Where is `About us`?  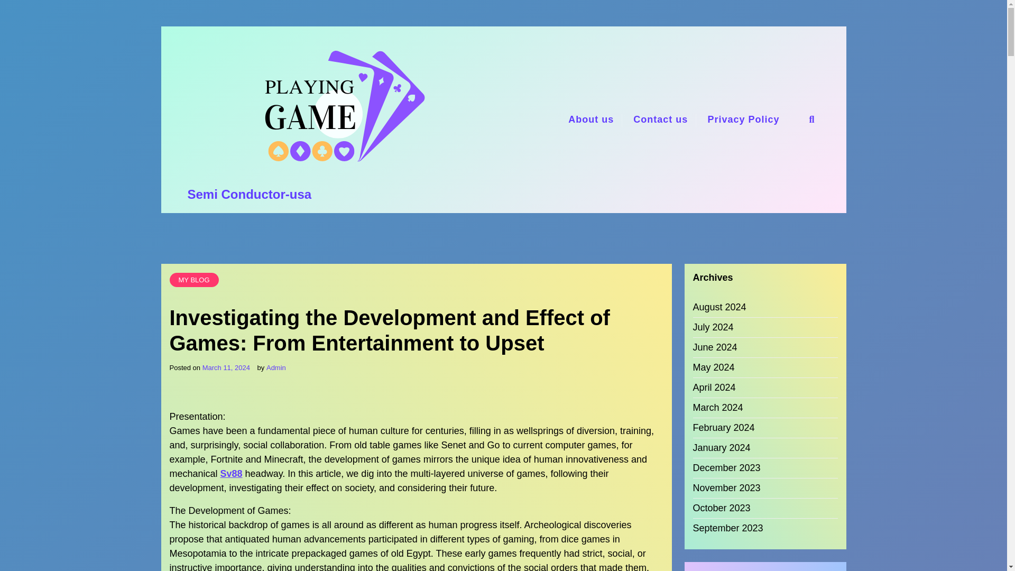 About us is located at coordinates (591, 119).